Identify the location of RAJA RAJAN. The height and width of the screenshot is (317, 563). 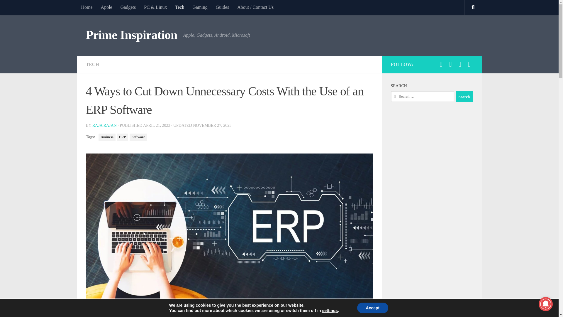
(104, 126).